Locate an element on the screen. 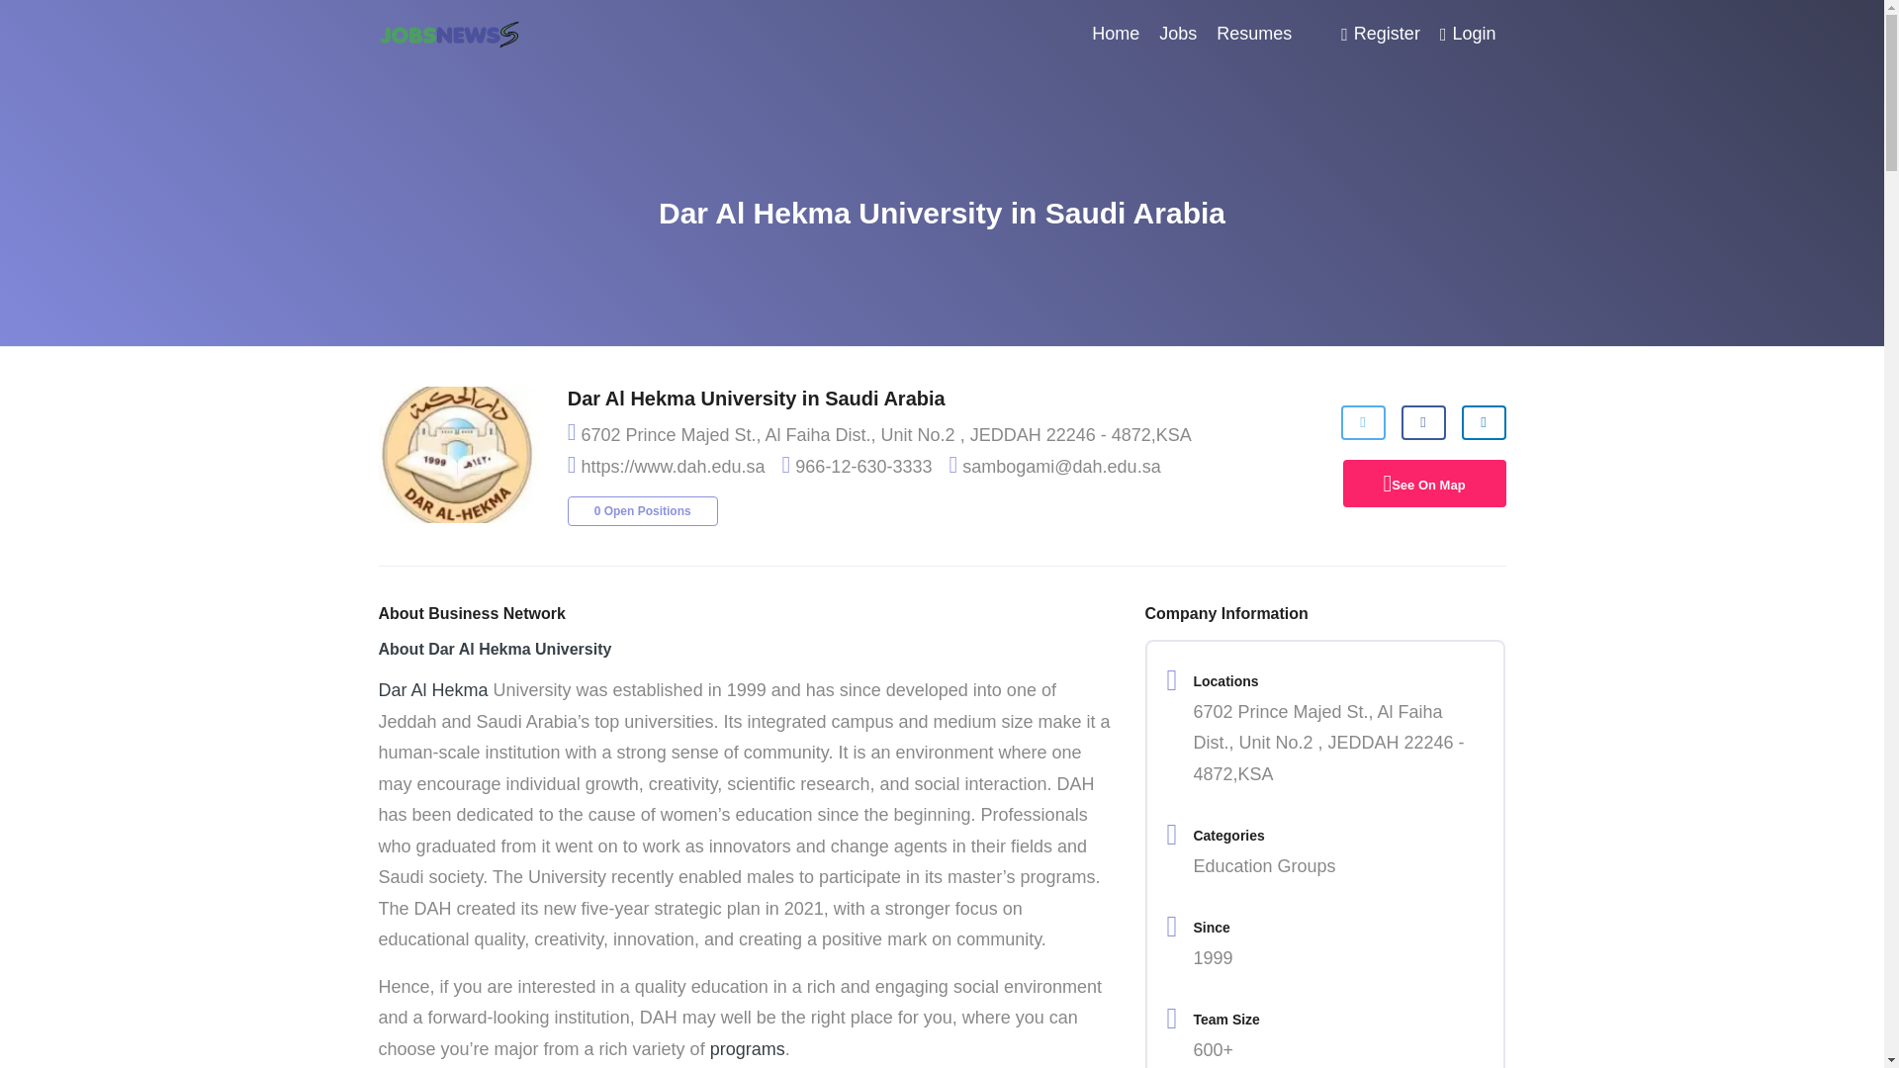  Register is located at coordinates (1380, 34).